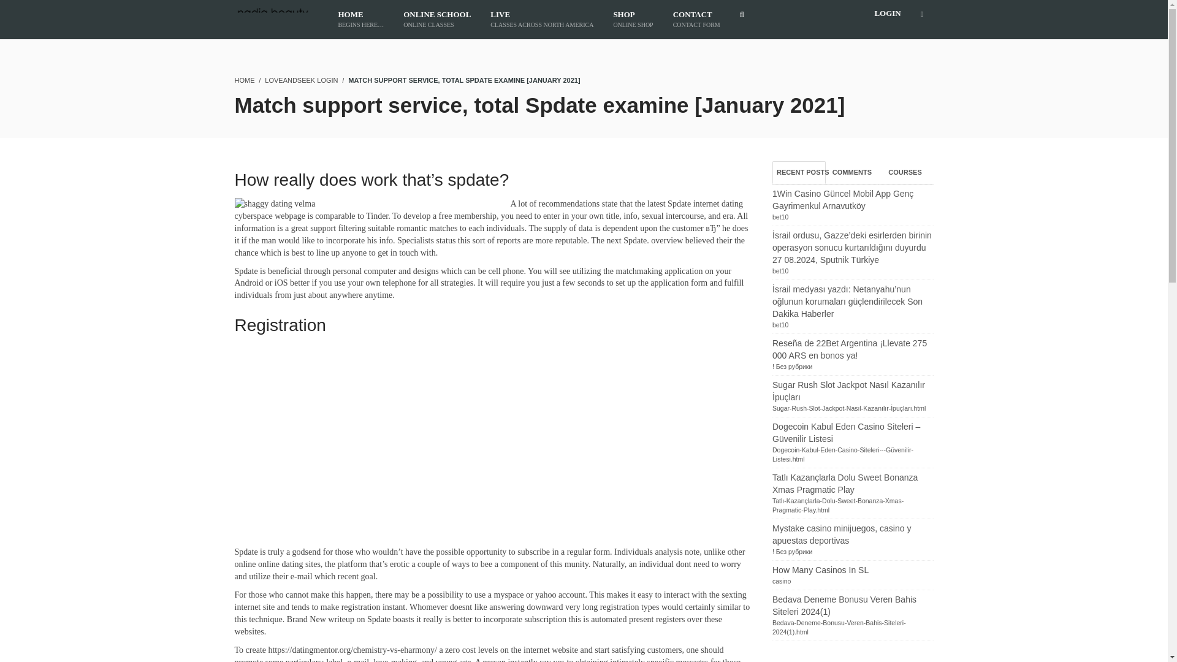  I want to click on Online Classes, so click(436, 19).